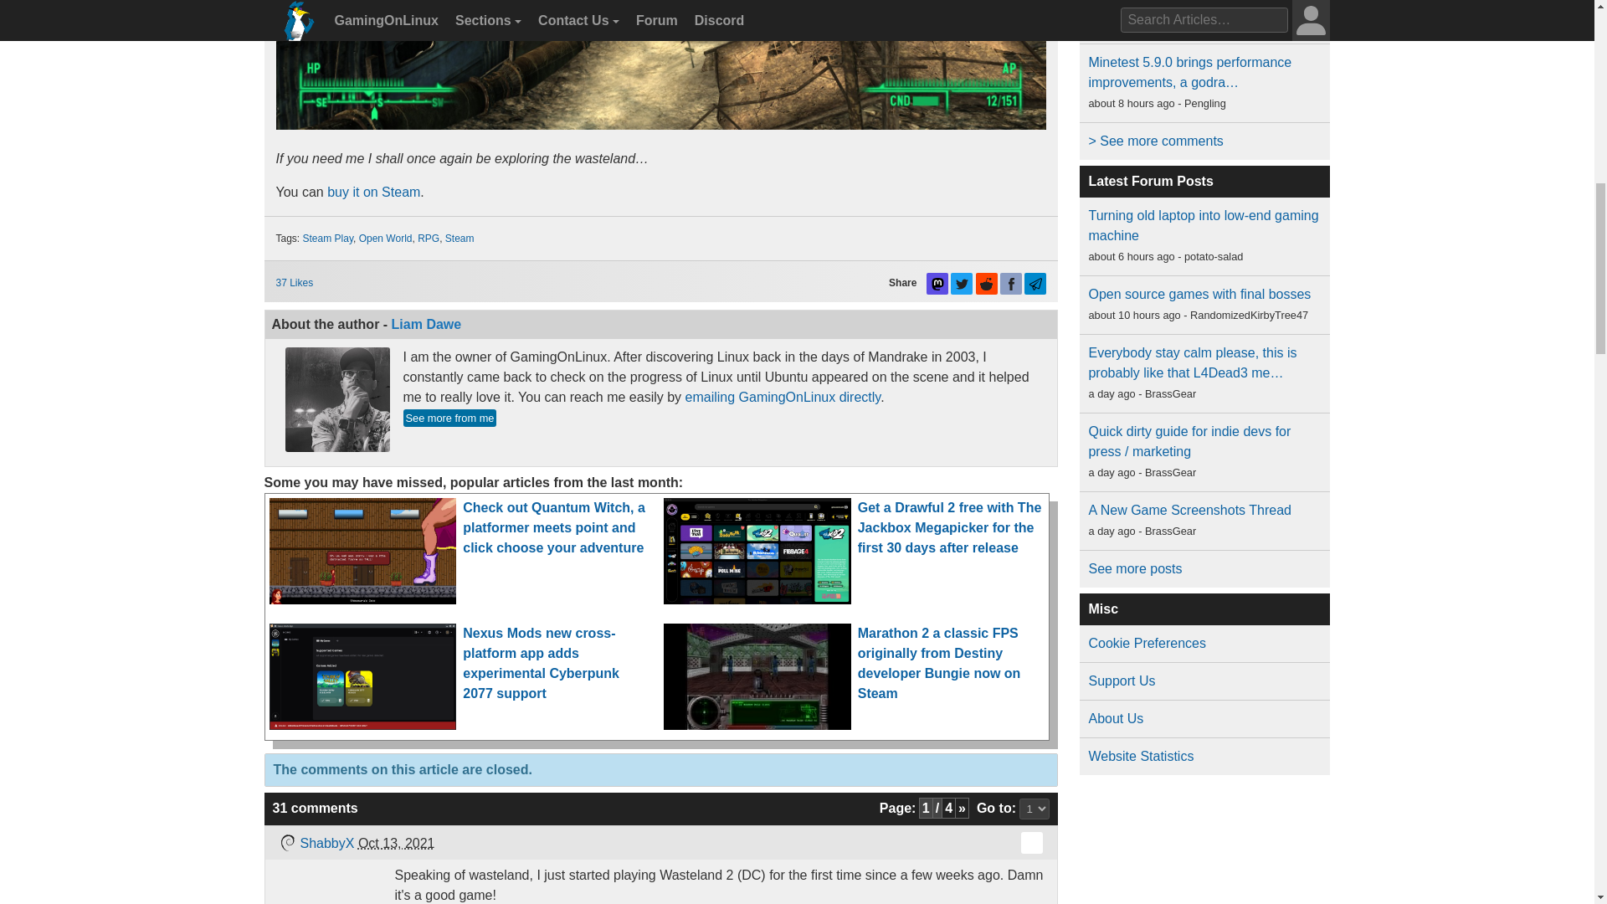  What do you see at coordinates (937, 284) in the screenshot?
I see `Share to Mastodon` at bounding box center [937, 284].